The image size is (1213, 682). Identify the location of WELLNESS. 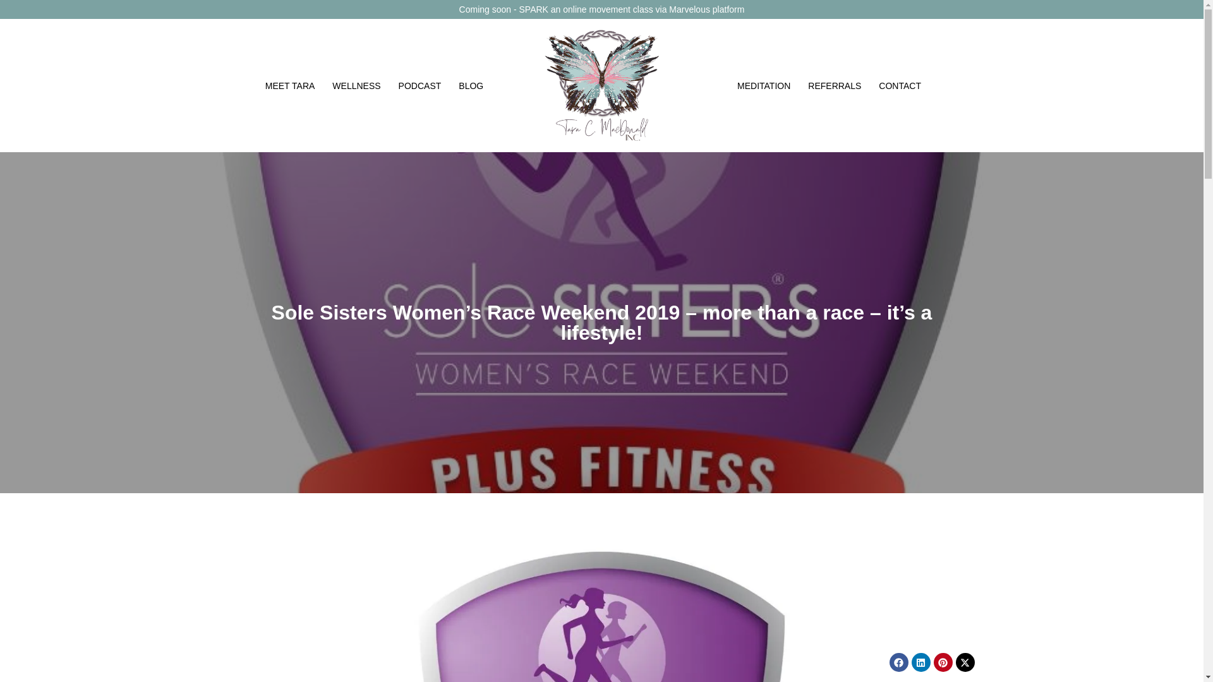
(356, 86).